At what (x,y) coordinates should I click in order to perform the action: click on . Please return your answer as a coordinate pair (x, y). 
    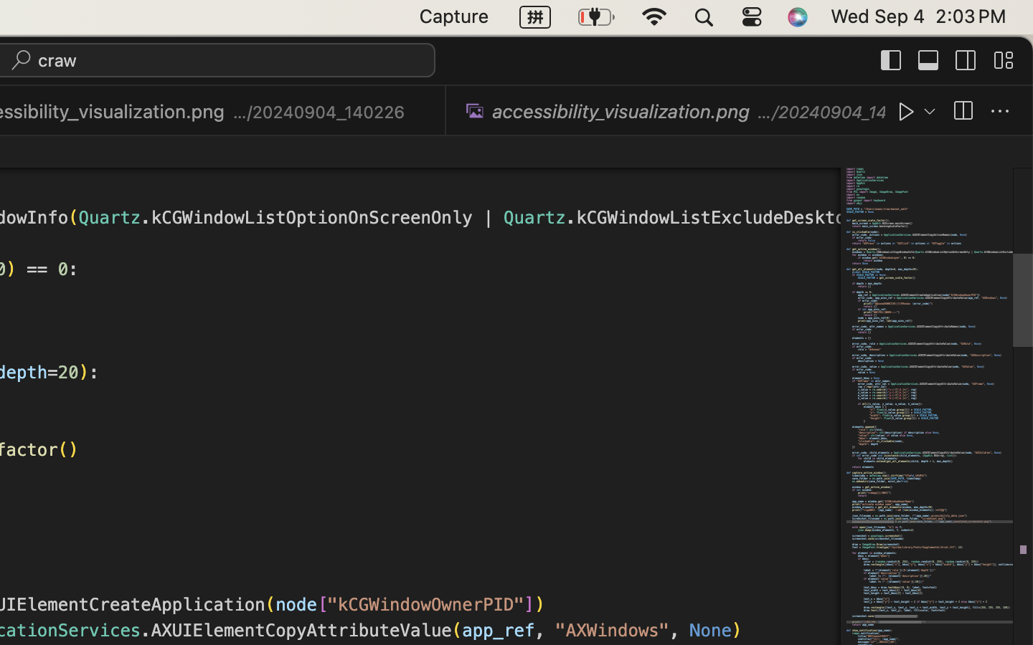
    Looking at the image, I should click on (475, 111).